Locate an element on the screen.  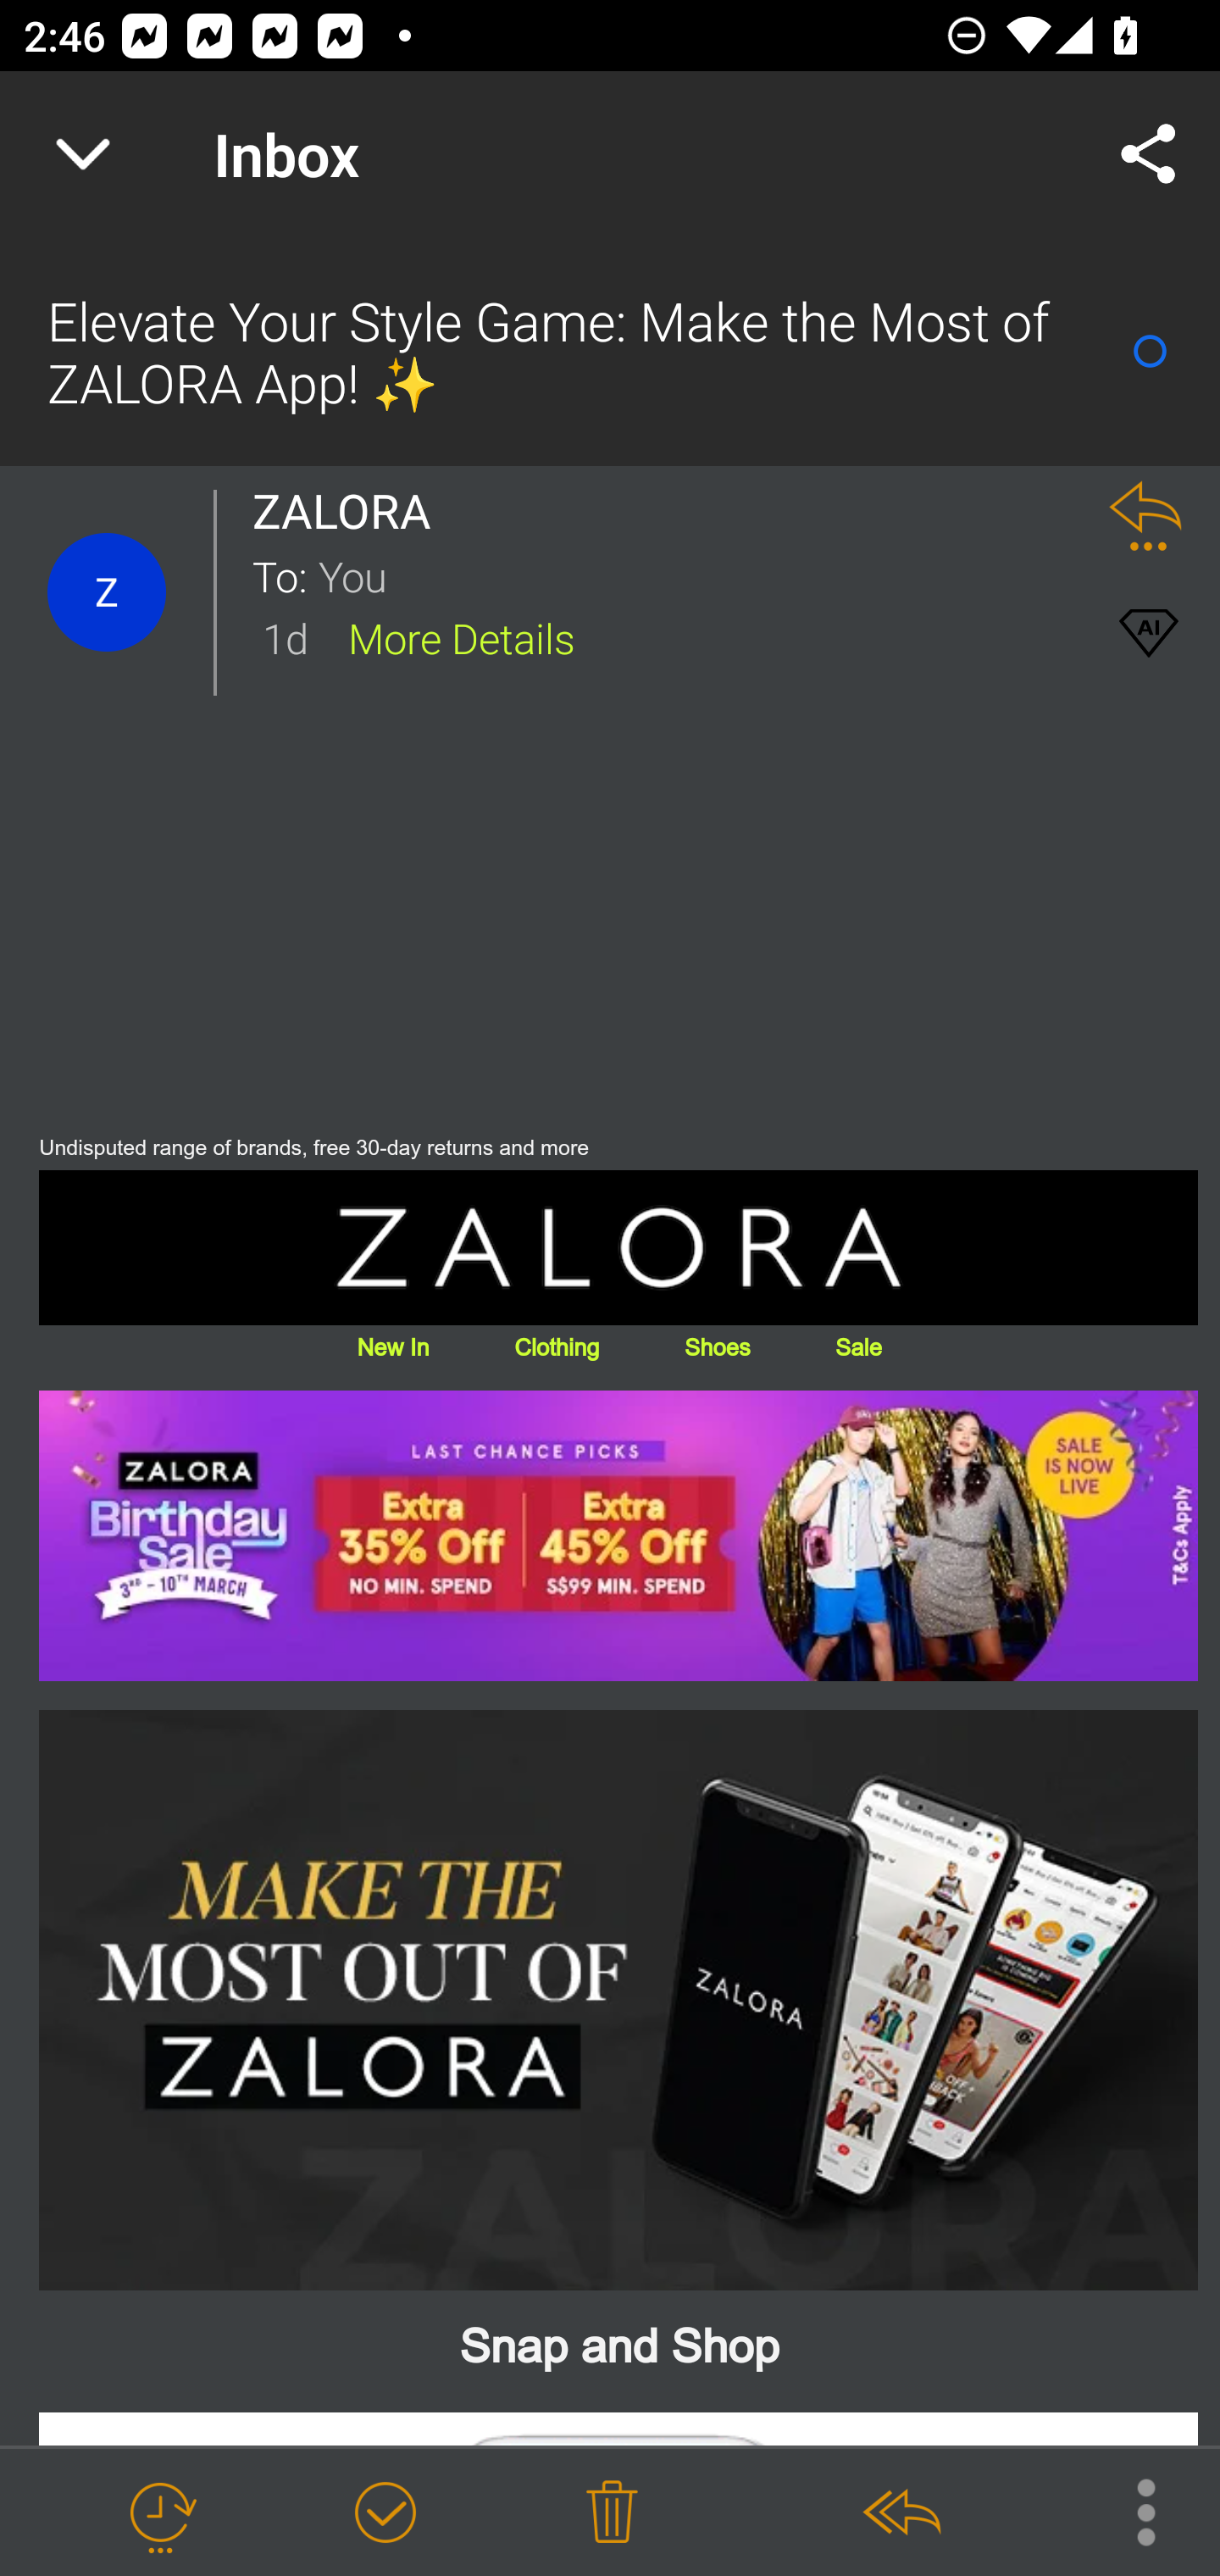
Navigate up is located at coordinates (83, 154).